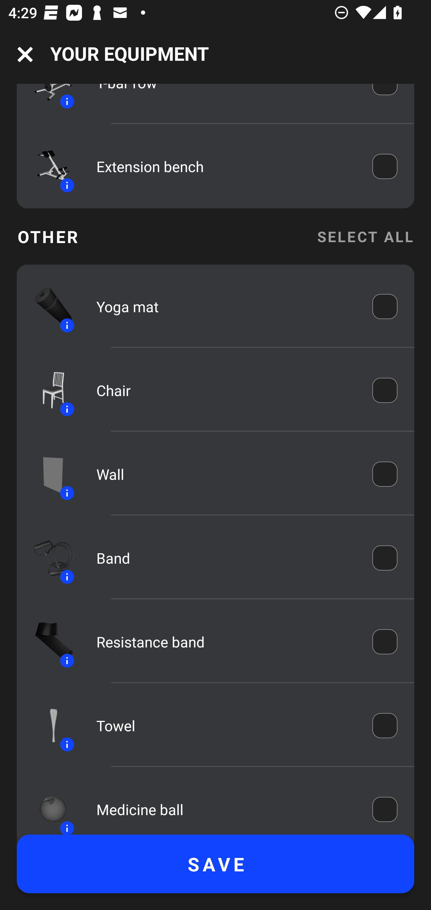  I want to click on Extension bench, so click(226, 166).